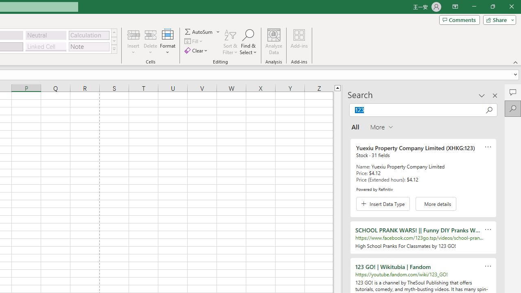 Image resolution: width=521 pixels, height=293 pixels. What do you see at coordinates (482, 95) in the screenshot?
I see `Task Pane Options` at bounding box center [482, 95].